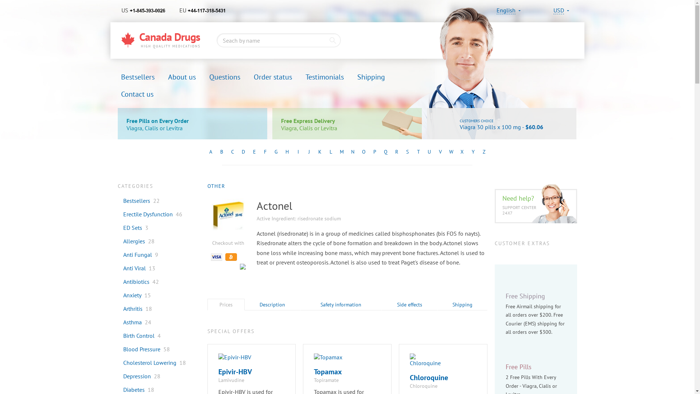 The image size is (700, 394). What do you see at coordinates (134, 376) in the screenshot?
I see `Depression` at bounding box center [134, 376].